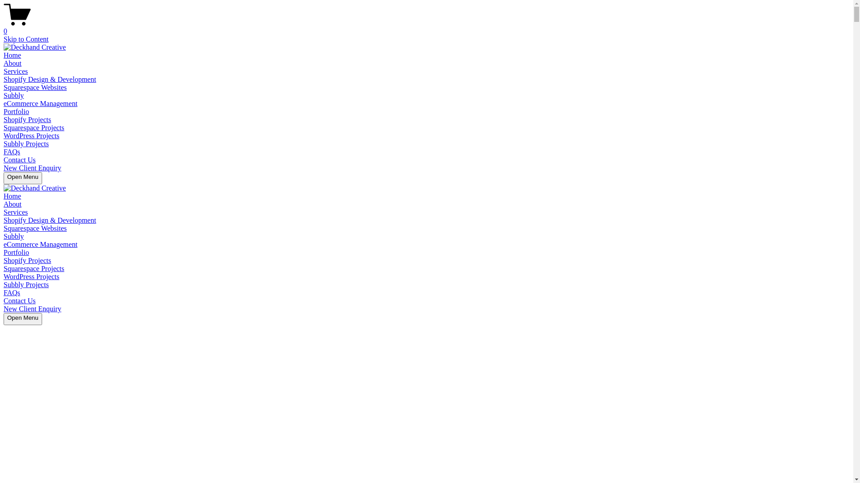  Describe the element at coordinates (35, 87) in the screenshot. I see `Squarespace Websites` at that location.